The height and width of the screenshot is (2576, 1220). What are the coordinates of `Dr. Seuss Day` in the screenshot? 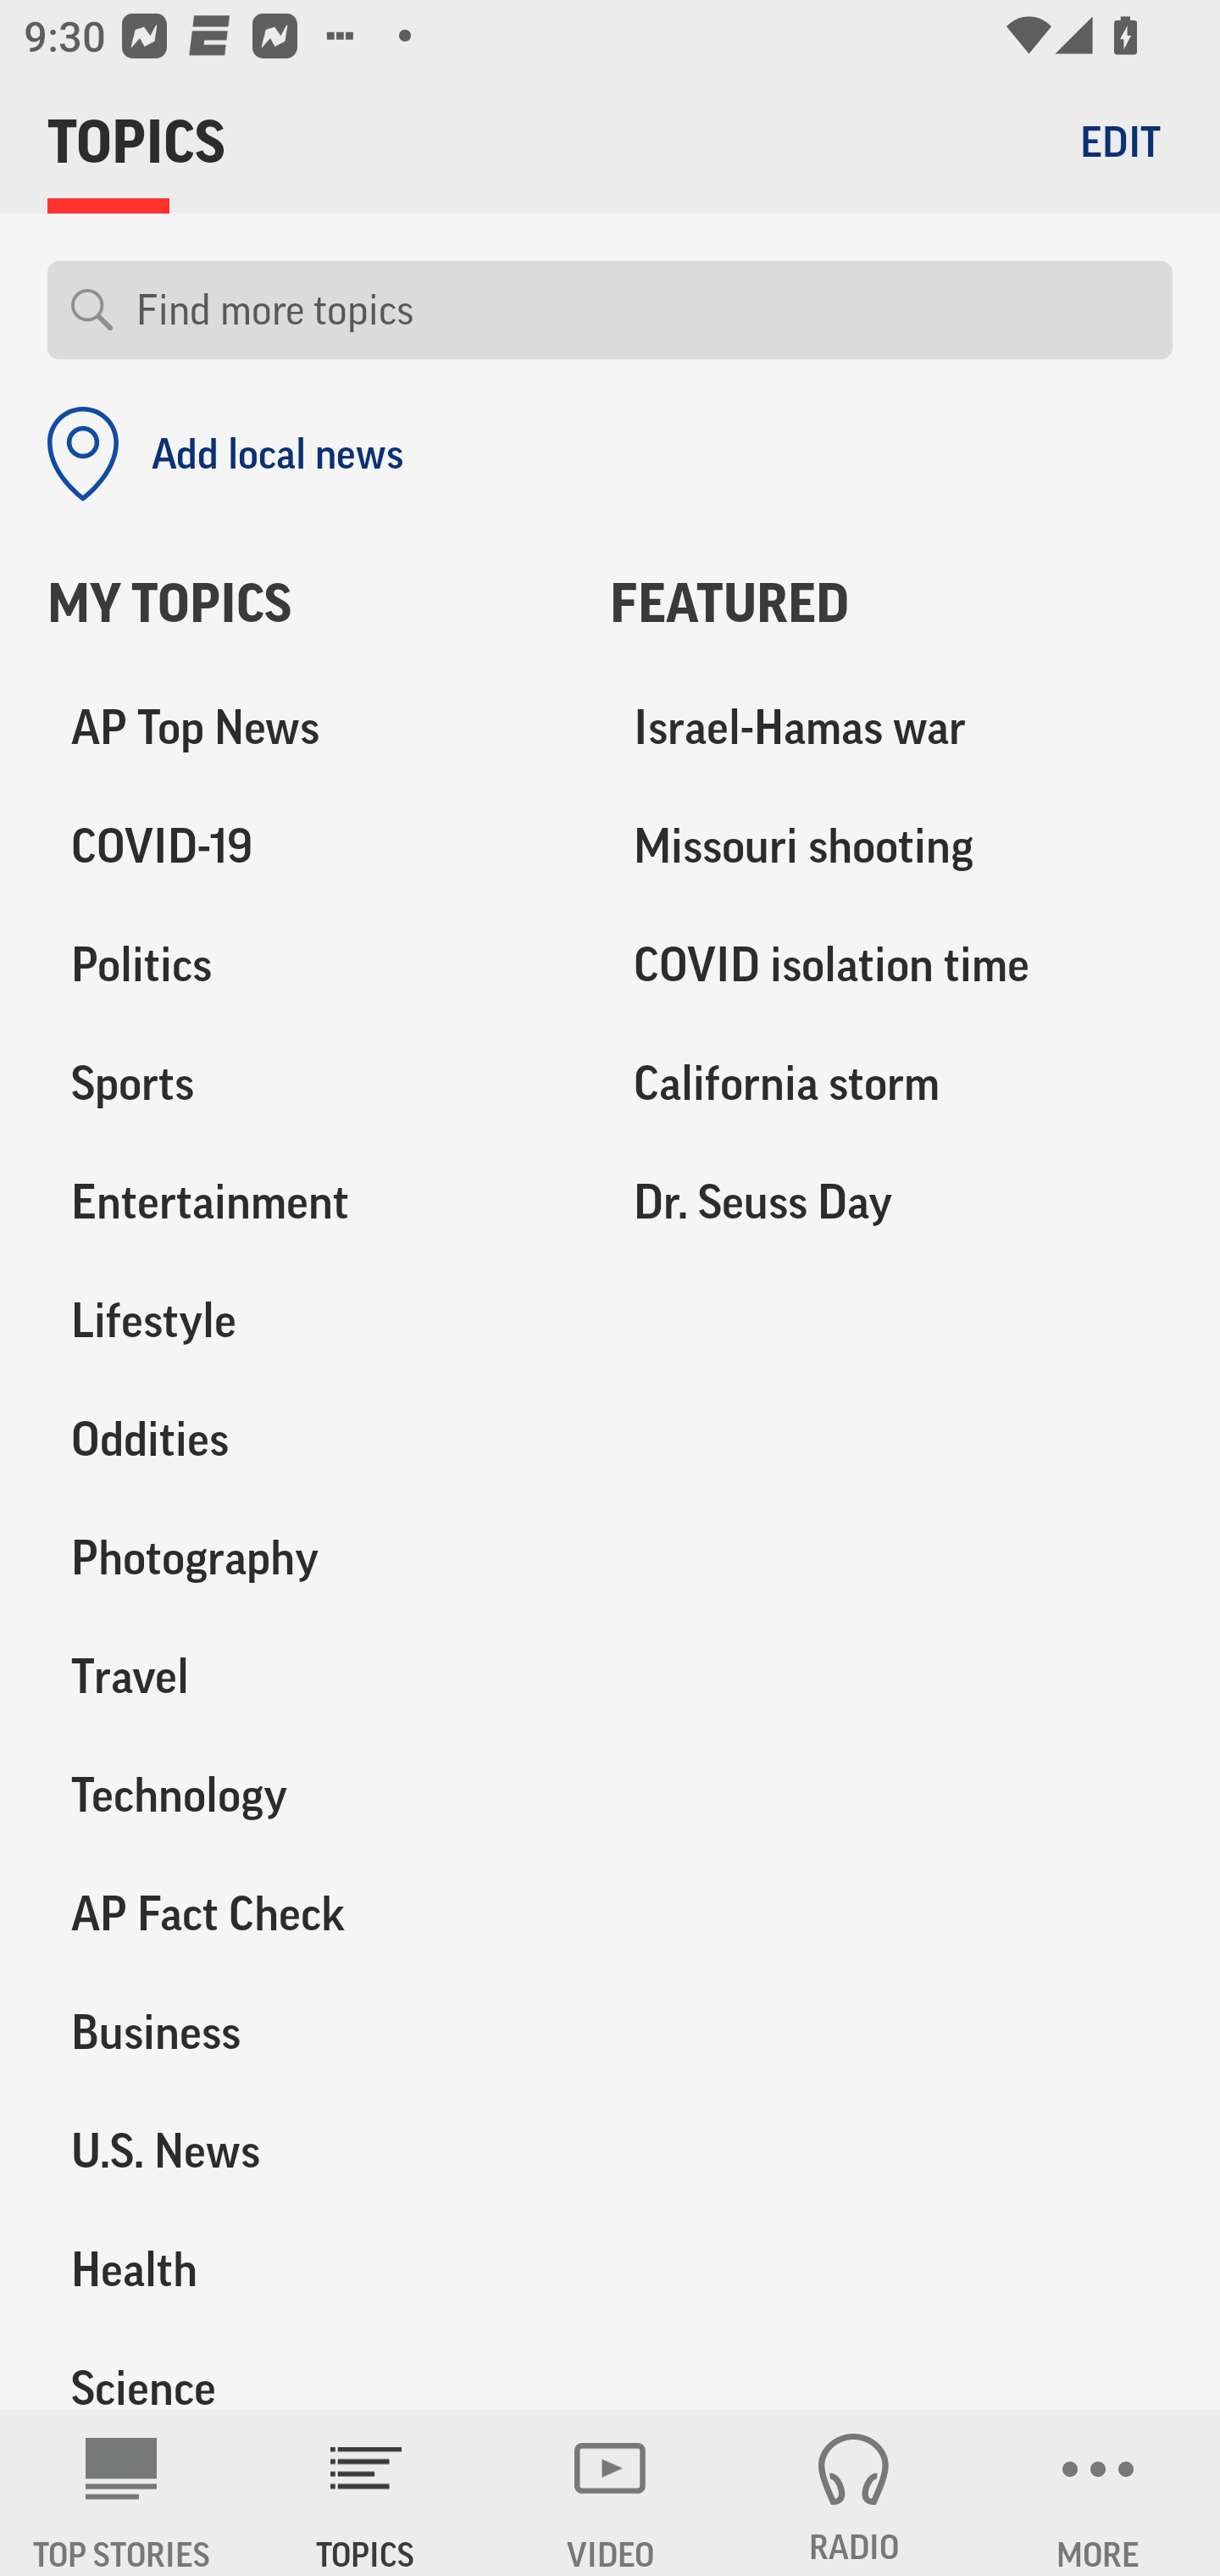 It's located at (891, 1202).